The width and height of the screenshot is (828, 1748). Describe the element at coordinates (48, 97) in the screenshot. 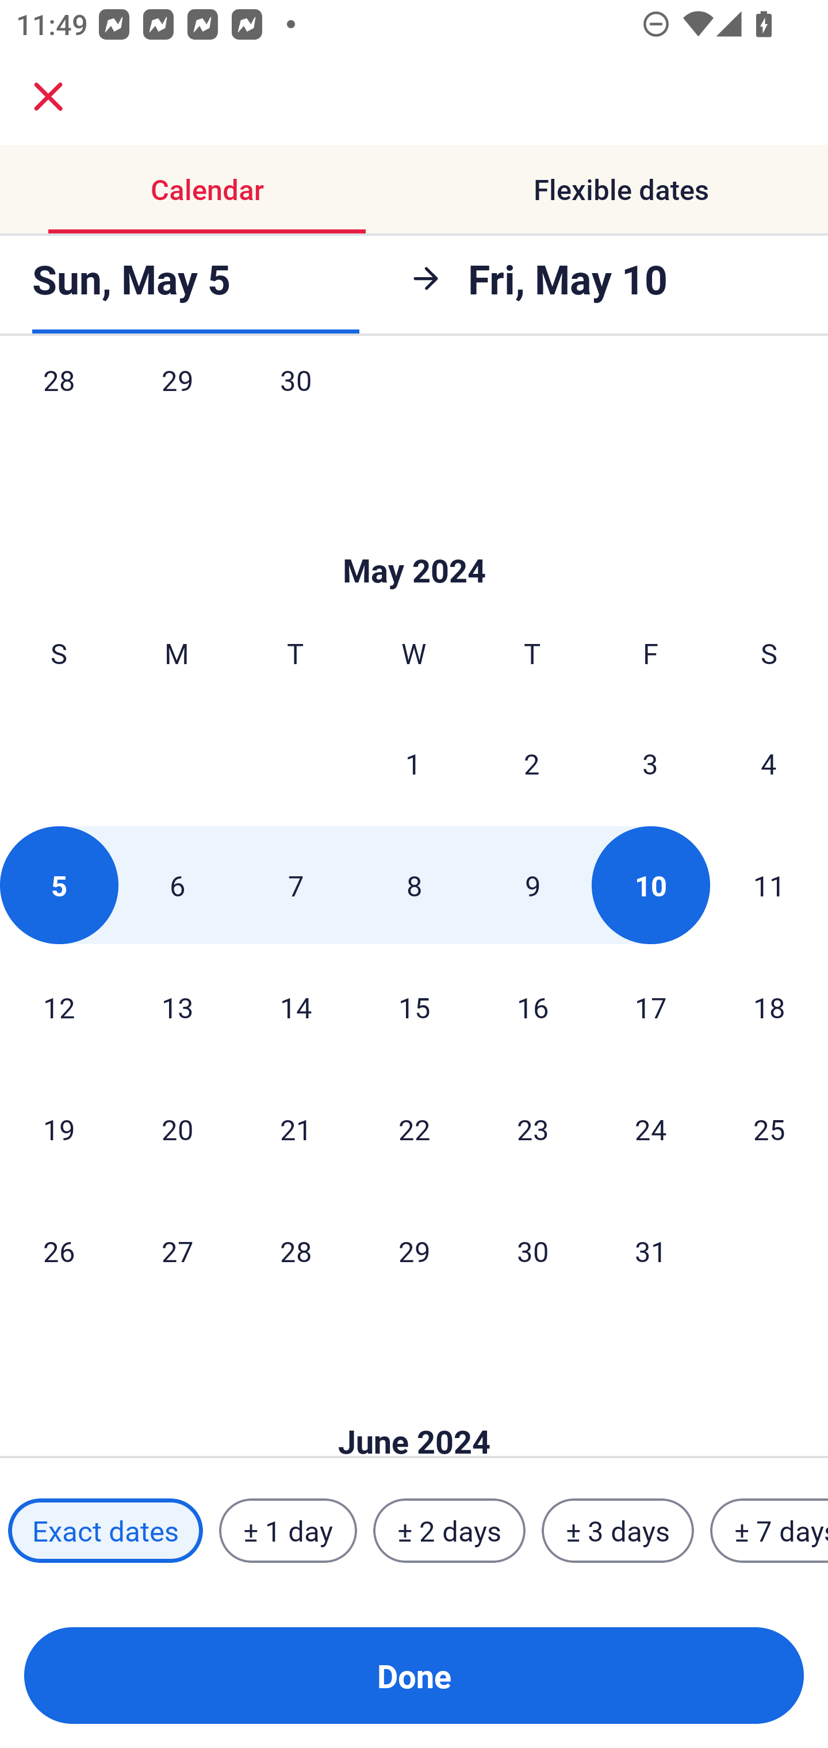

I see `close.` at that location.